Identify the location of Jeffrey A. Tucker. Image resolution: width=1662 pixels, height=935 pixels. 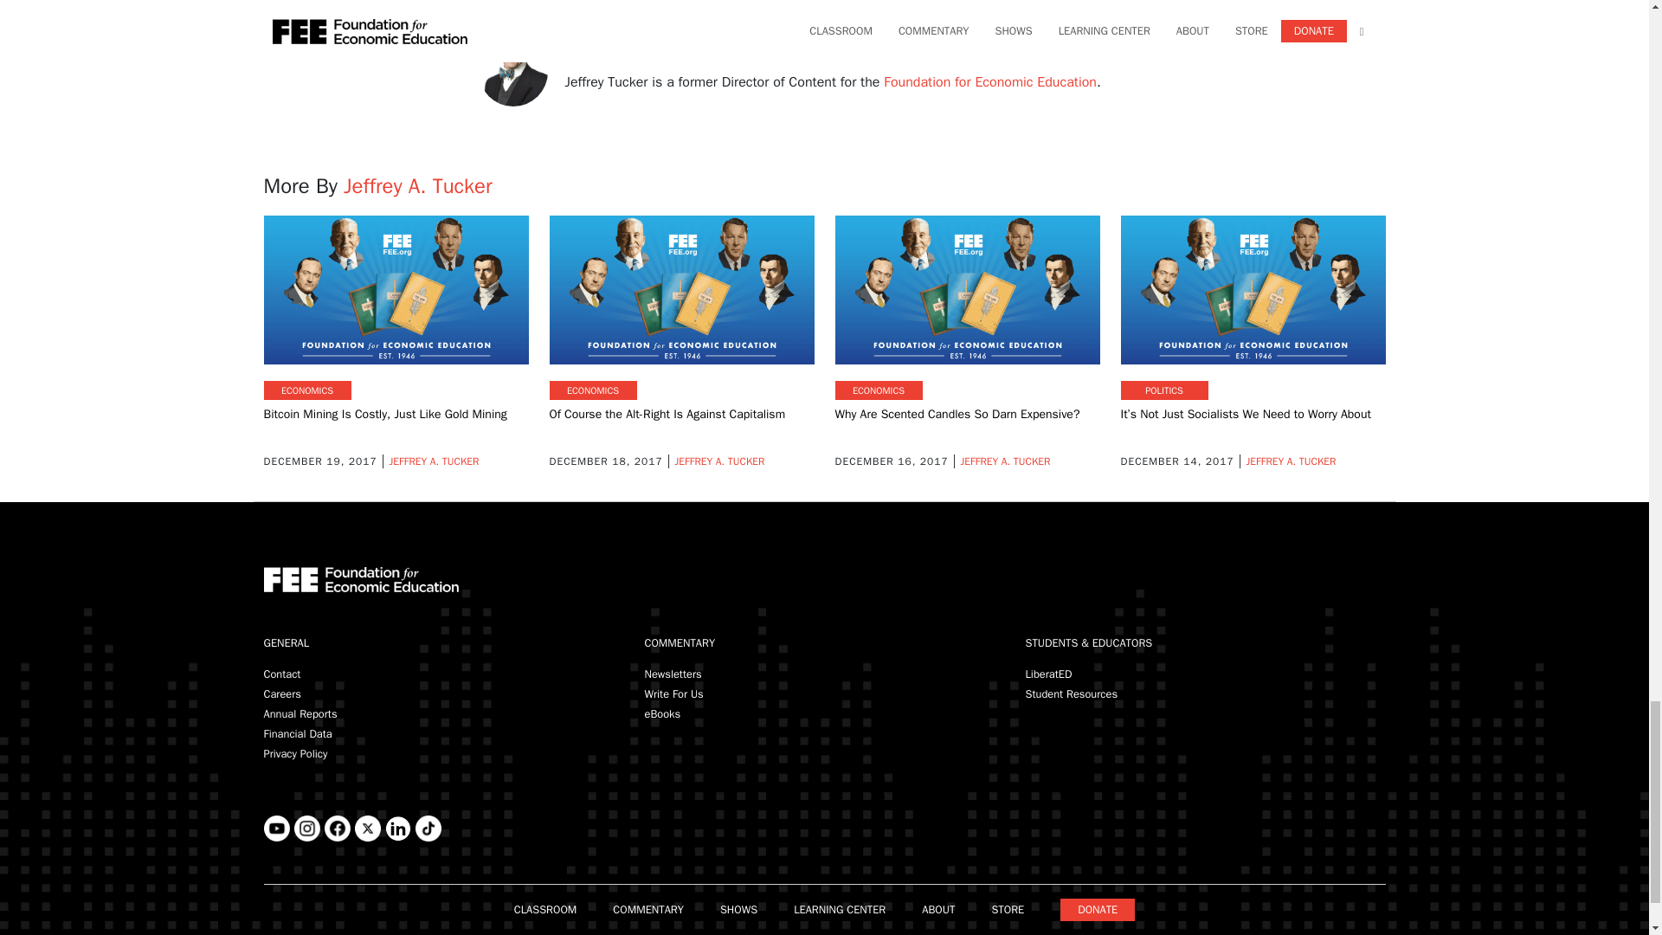
(417, 185).